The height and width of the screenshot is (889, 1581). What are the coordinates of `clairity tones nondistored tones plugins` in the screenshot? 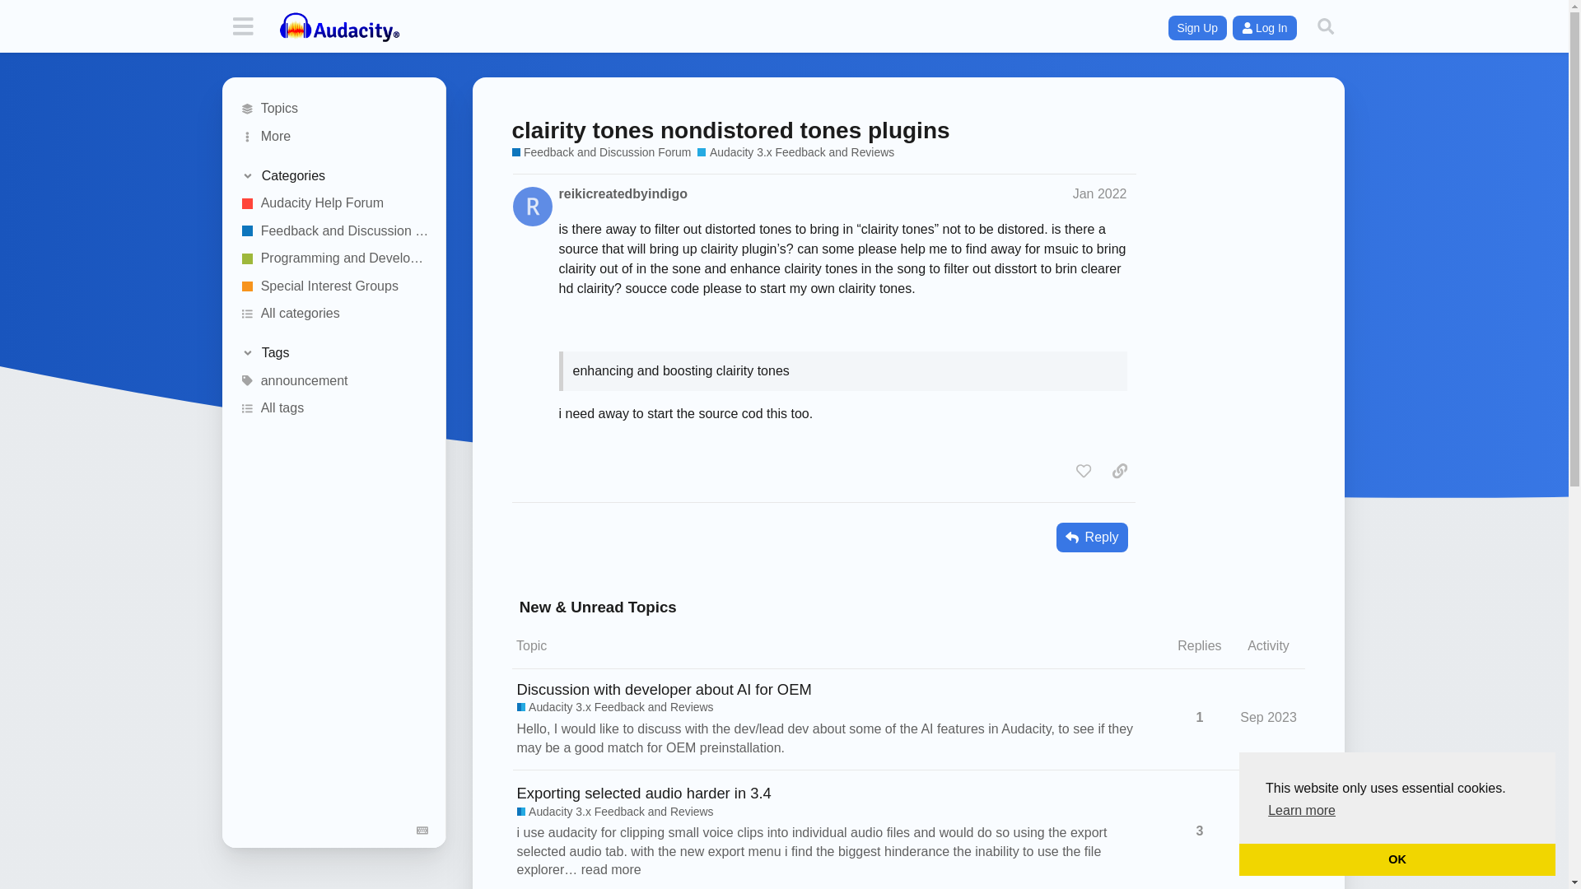 It's located at (731, 130).